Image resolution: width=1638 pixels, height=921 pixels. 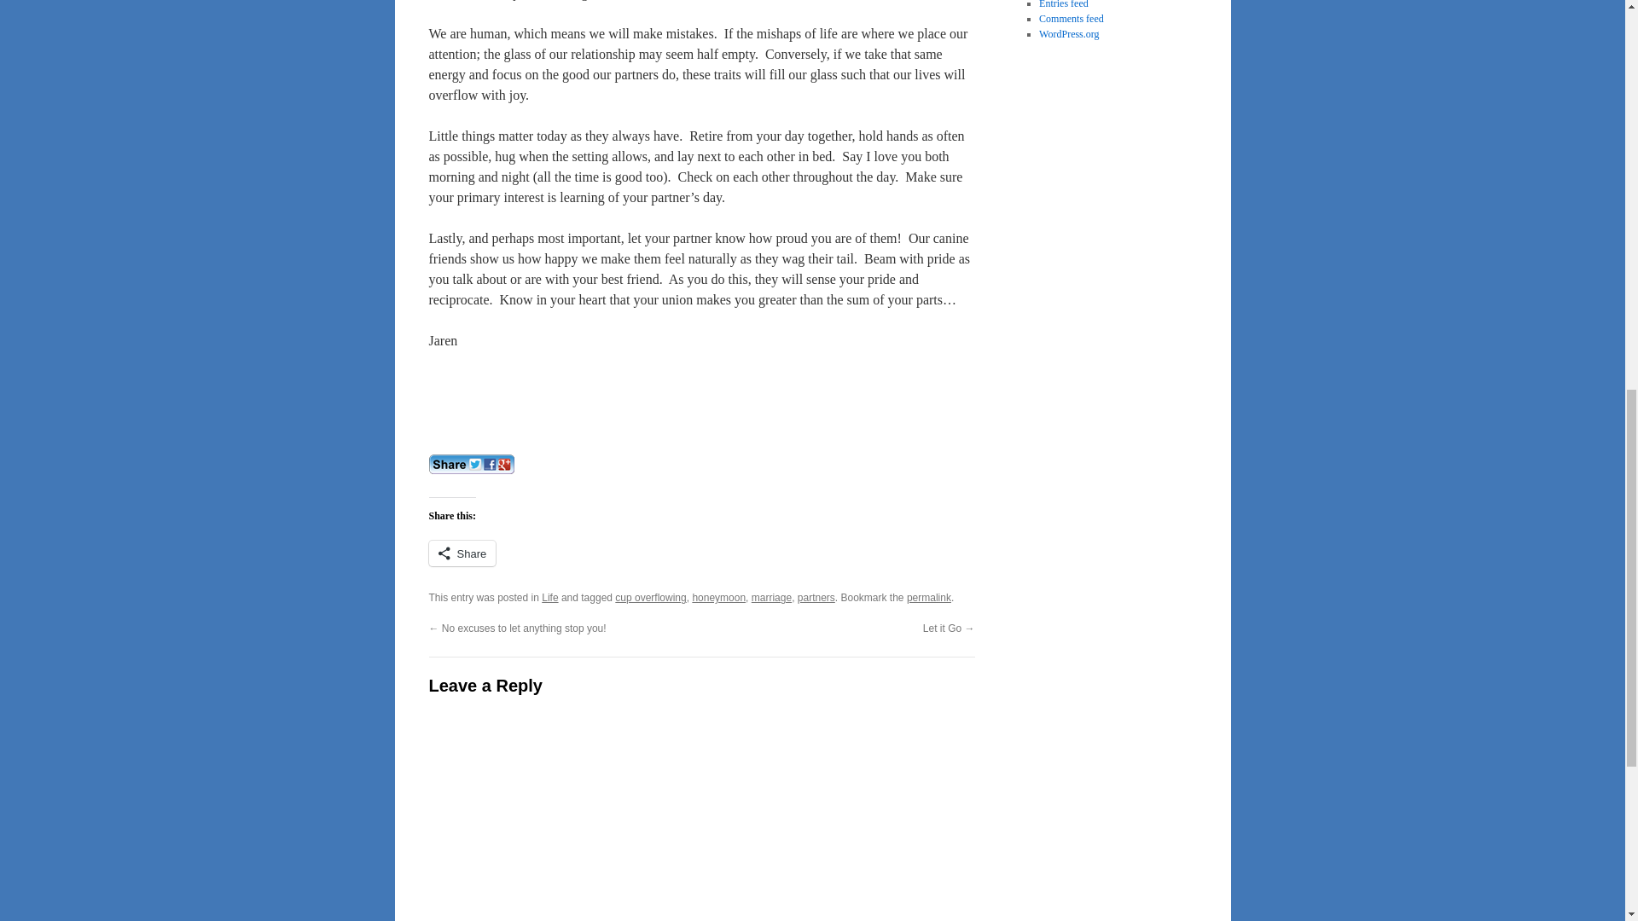 What do you see at coordinates (701, 819) in the screenshot?
I see `Comment Form` at bounding box center [701, 819].